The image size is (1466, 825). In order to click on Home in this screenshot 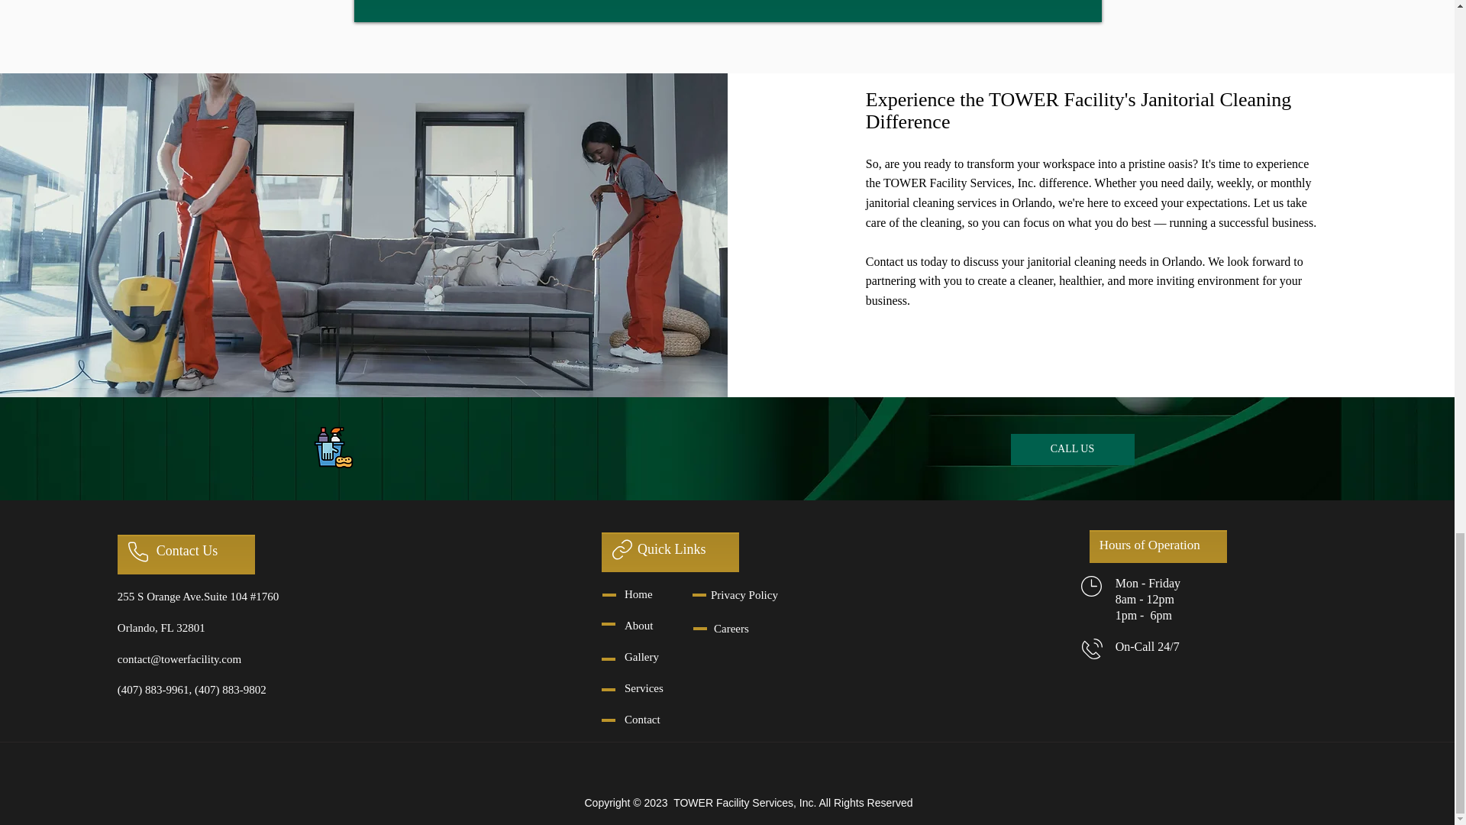, I will do `click(638, 594)`.